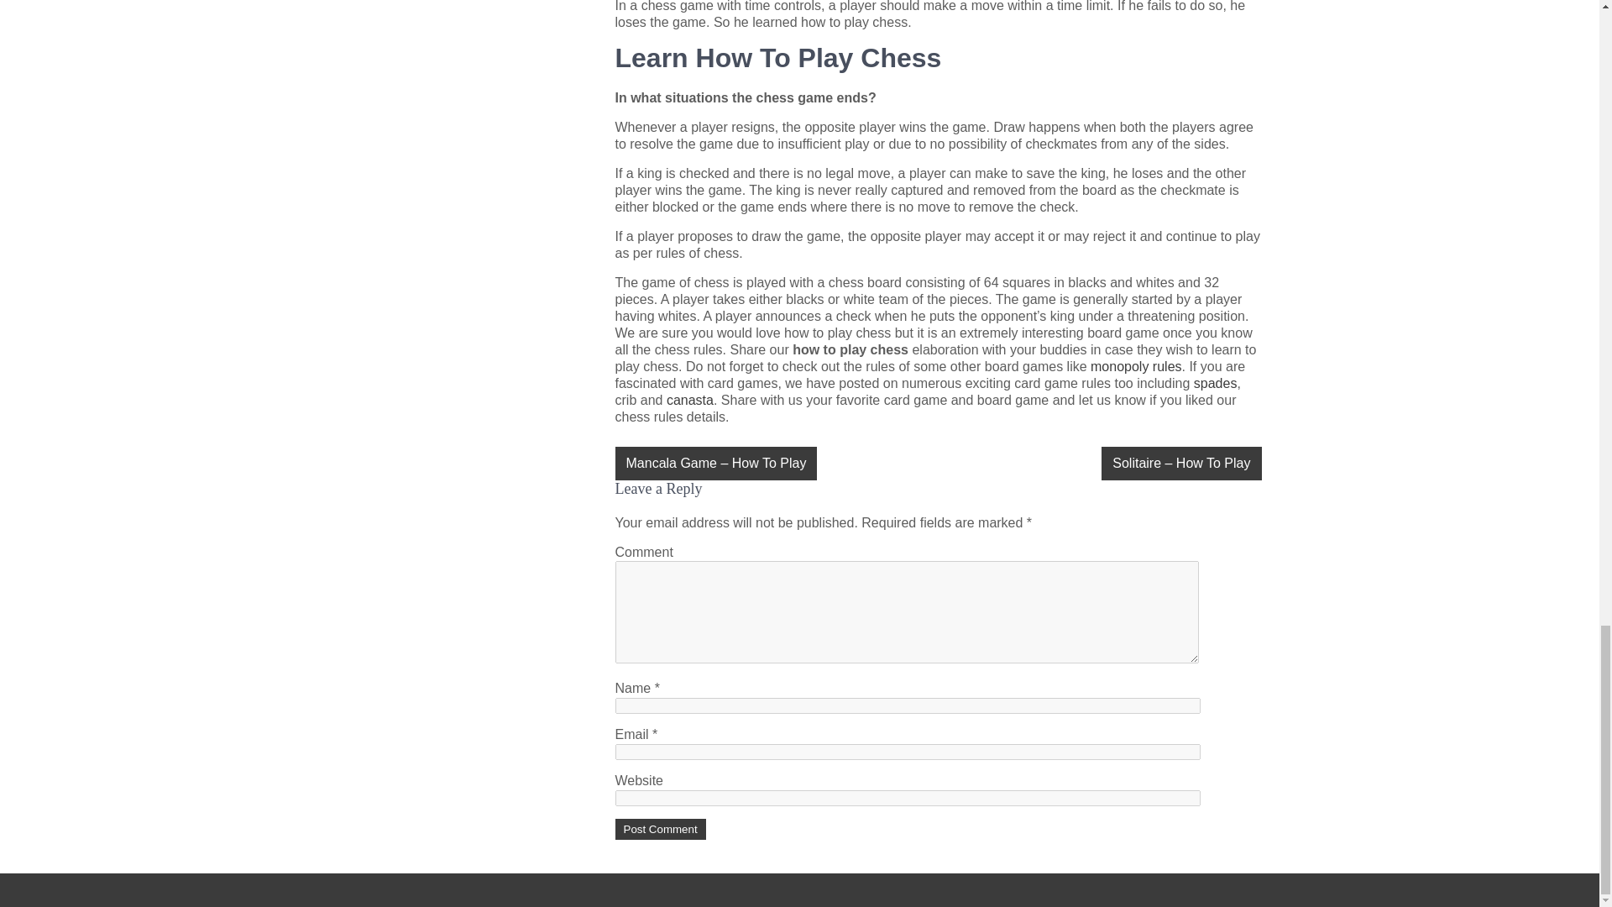 The width and height of the screenshot is (1612, 907). What do you see at coordinates (1216, 383) in the screenshot?
I see `spades` at bounding box center [1216, 383].